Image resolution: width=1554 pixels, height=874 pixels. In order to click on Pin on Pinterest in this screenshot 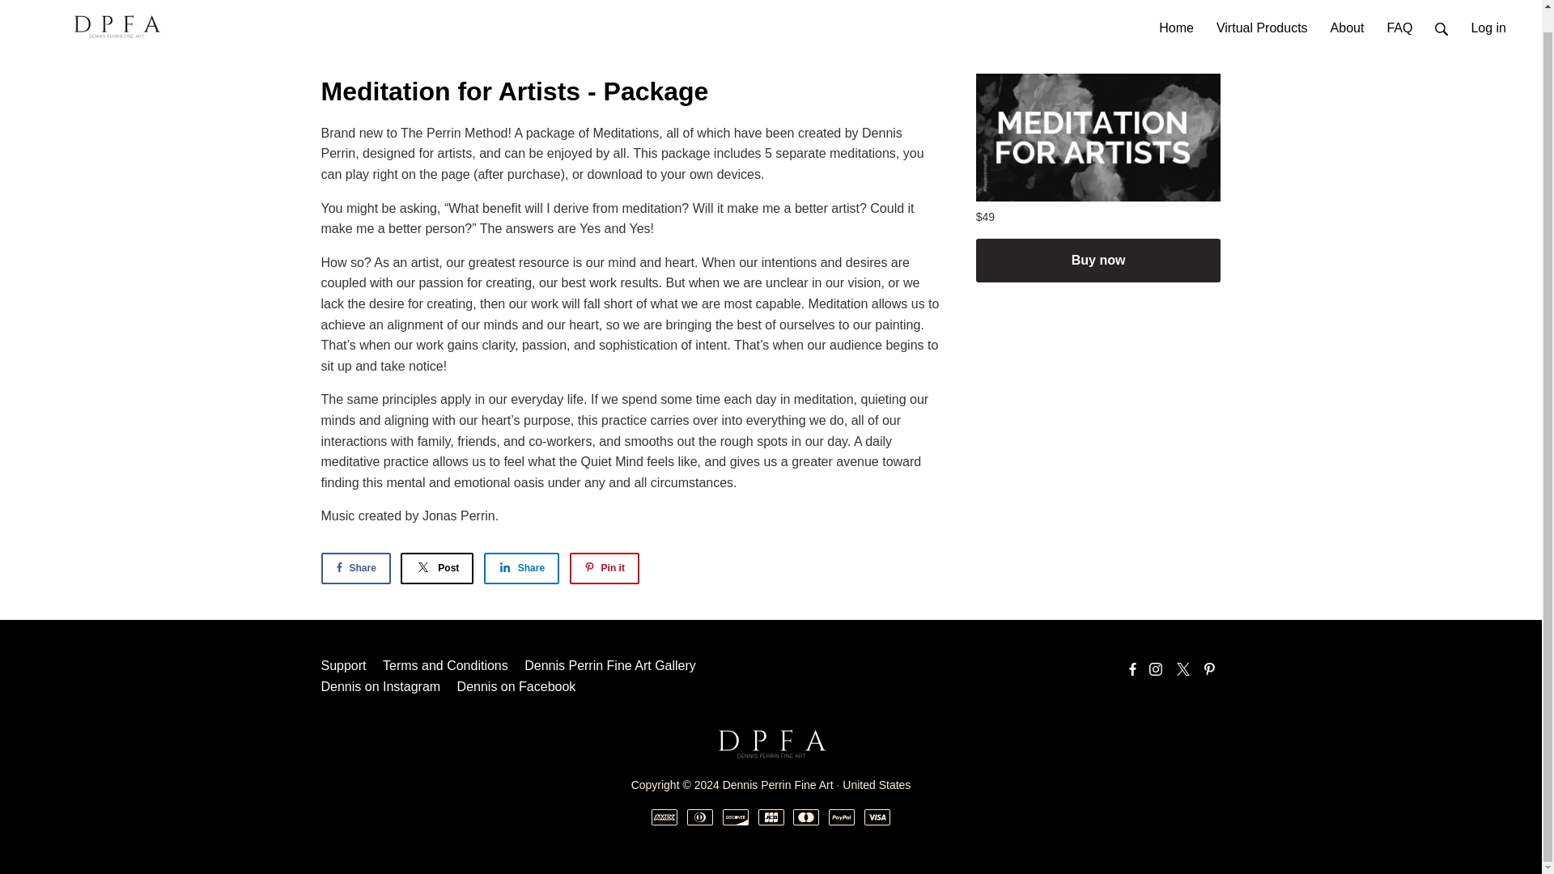, I will do `click(604, 568)`.